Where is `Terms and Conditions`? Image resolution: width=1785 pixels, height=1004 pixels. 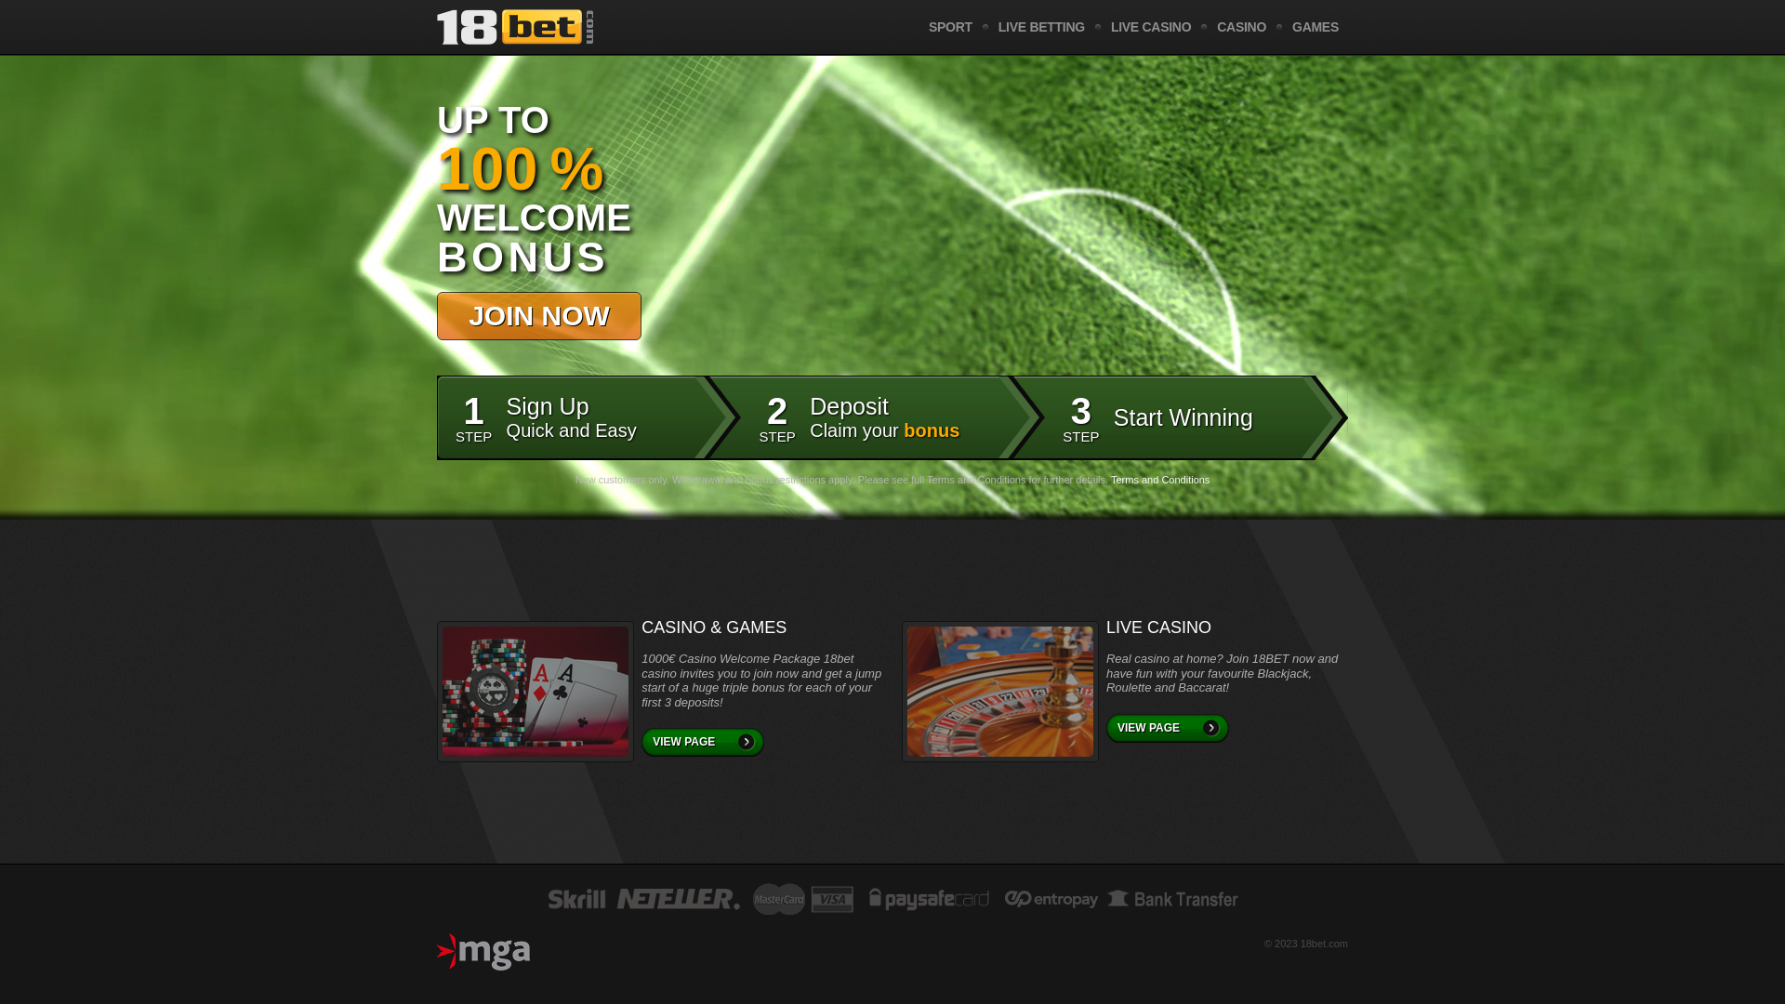
Terms and Conditions is located at coordinates (1160, 480).